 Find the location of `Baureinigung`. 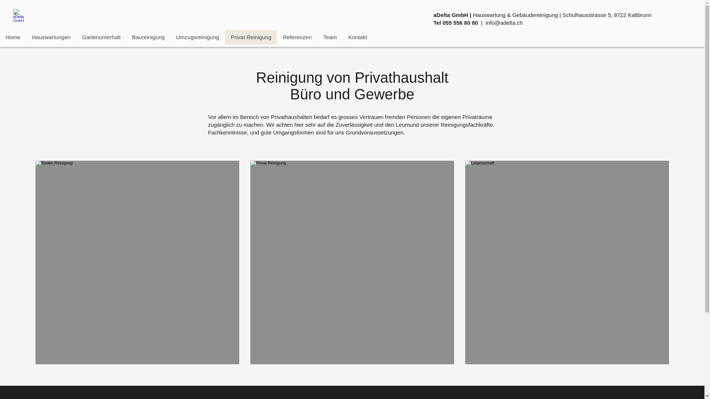

Baureinigung is located at coordinates (148, 37).